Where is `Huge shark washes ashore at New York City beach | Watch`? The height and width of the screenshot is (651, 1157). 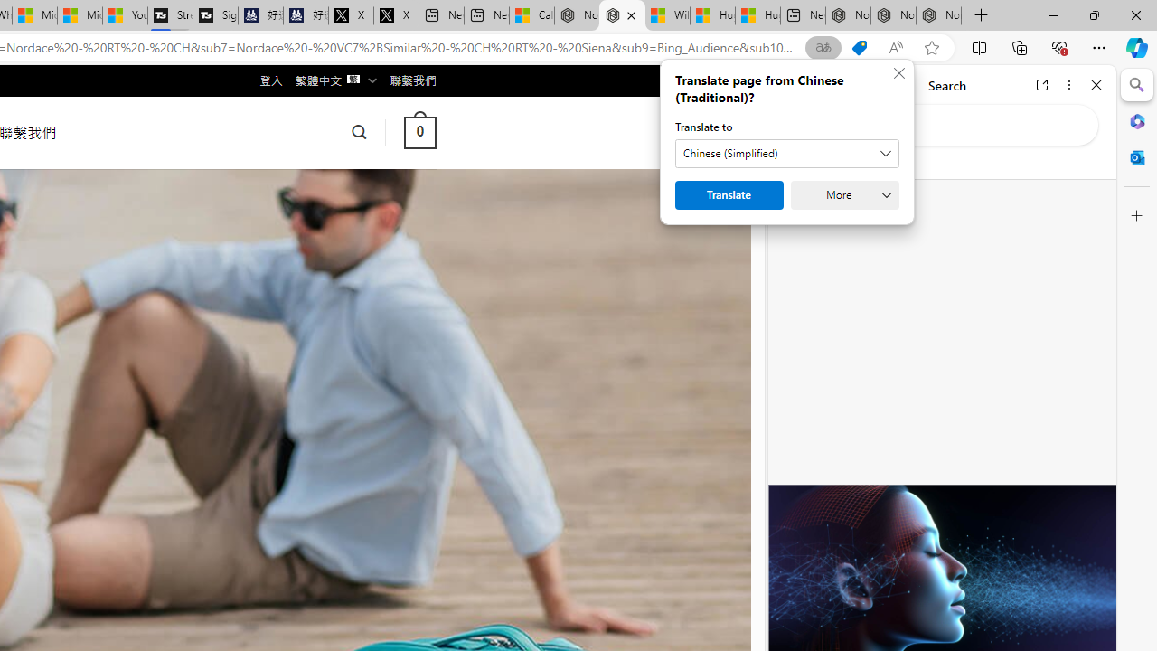 Huge shark washes ashore at New York City beach | Watch is located at coordinates (757, 16).